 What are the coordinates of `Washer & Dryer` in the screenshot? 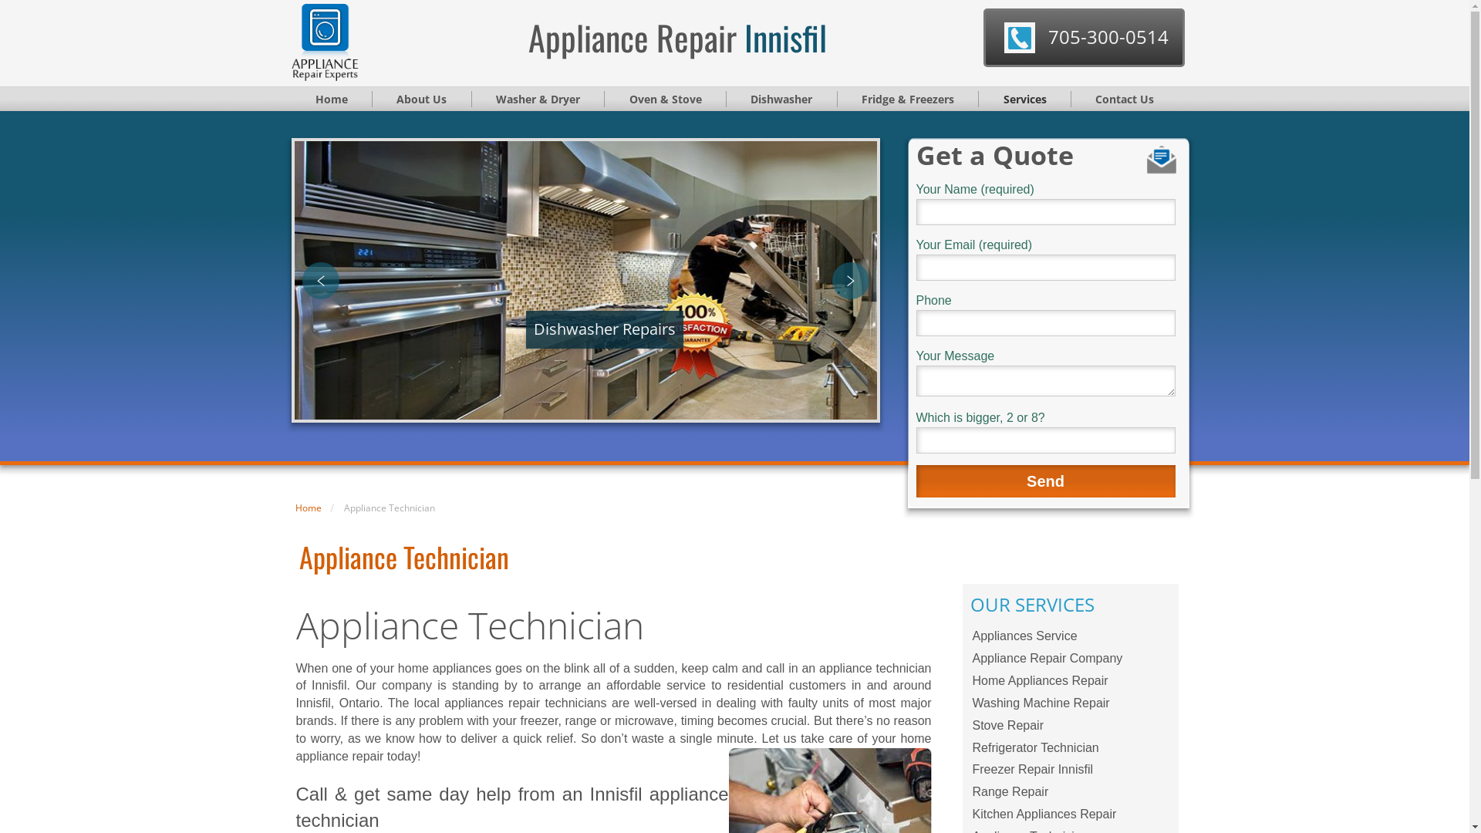 It's located at (538, 99).